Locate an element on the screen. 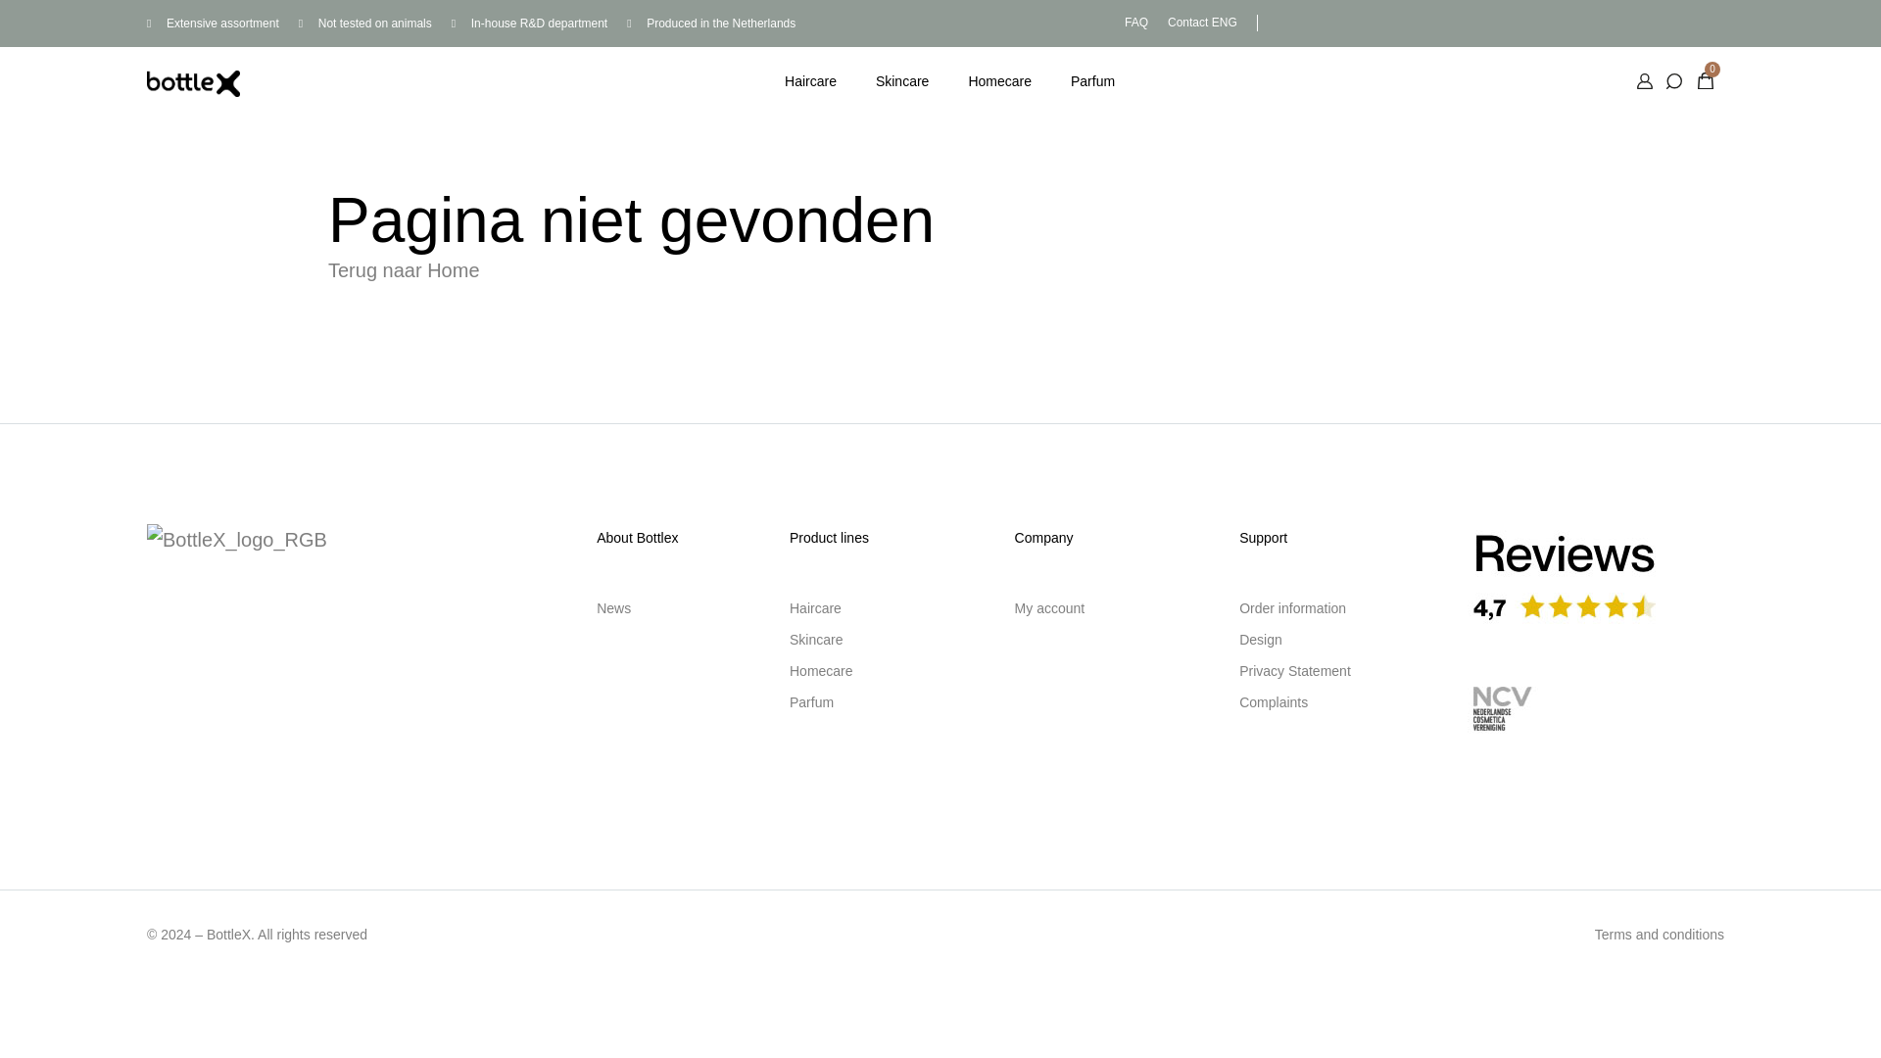 The height and width of the screenshot is (1058, 1881). Skincare is located at coordinates (902, 81).